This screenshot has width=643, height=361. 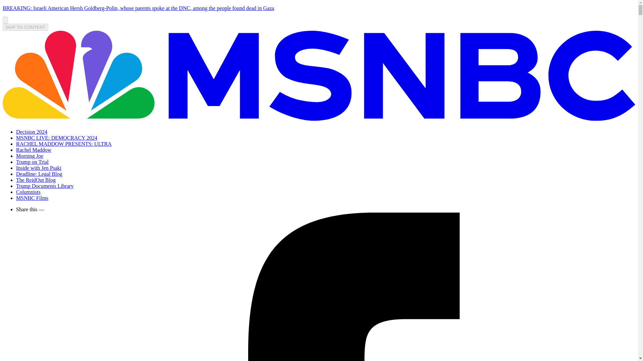 What do you see at coordinates (57, 138) in the screenshot?
I see `MSNBC LIVE: DEMOCRACY 2024` at bounding box center [57, 138].